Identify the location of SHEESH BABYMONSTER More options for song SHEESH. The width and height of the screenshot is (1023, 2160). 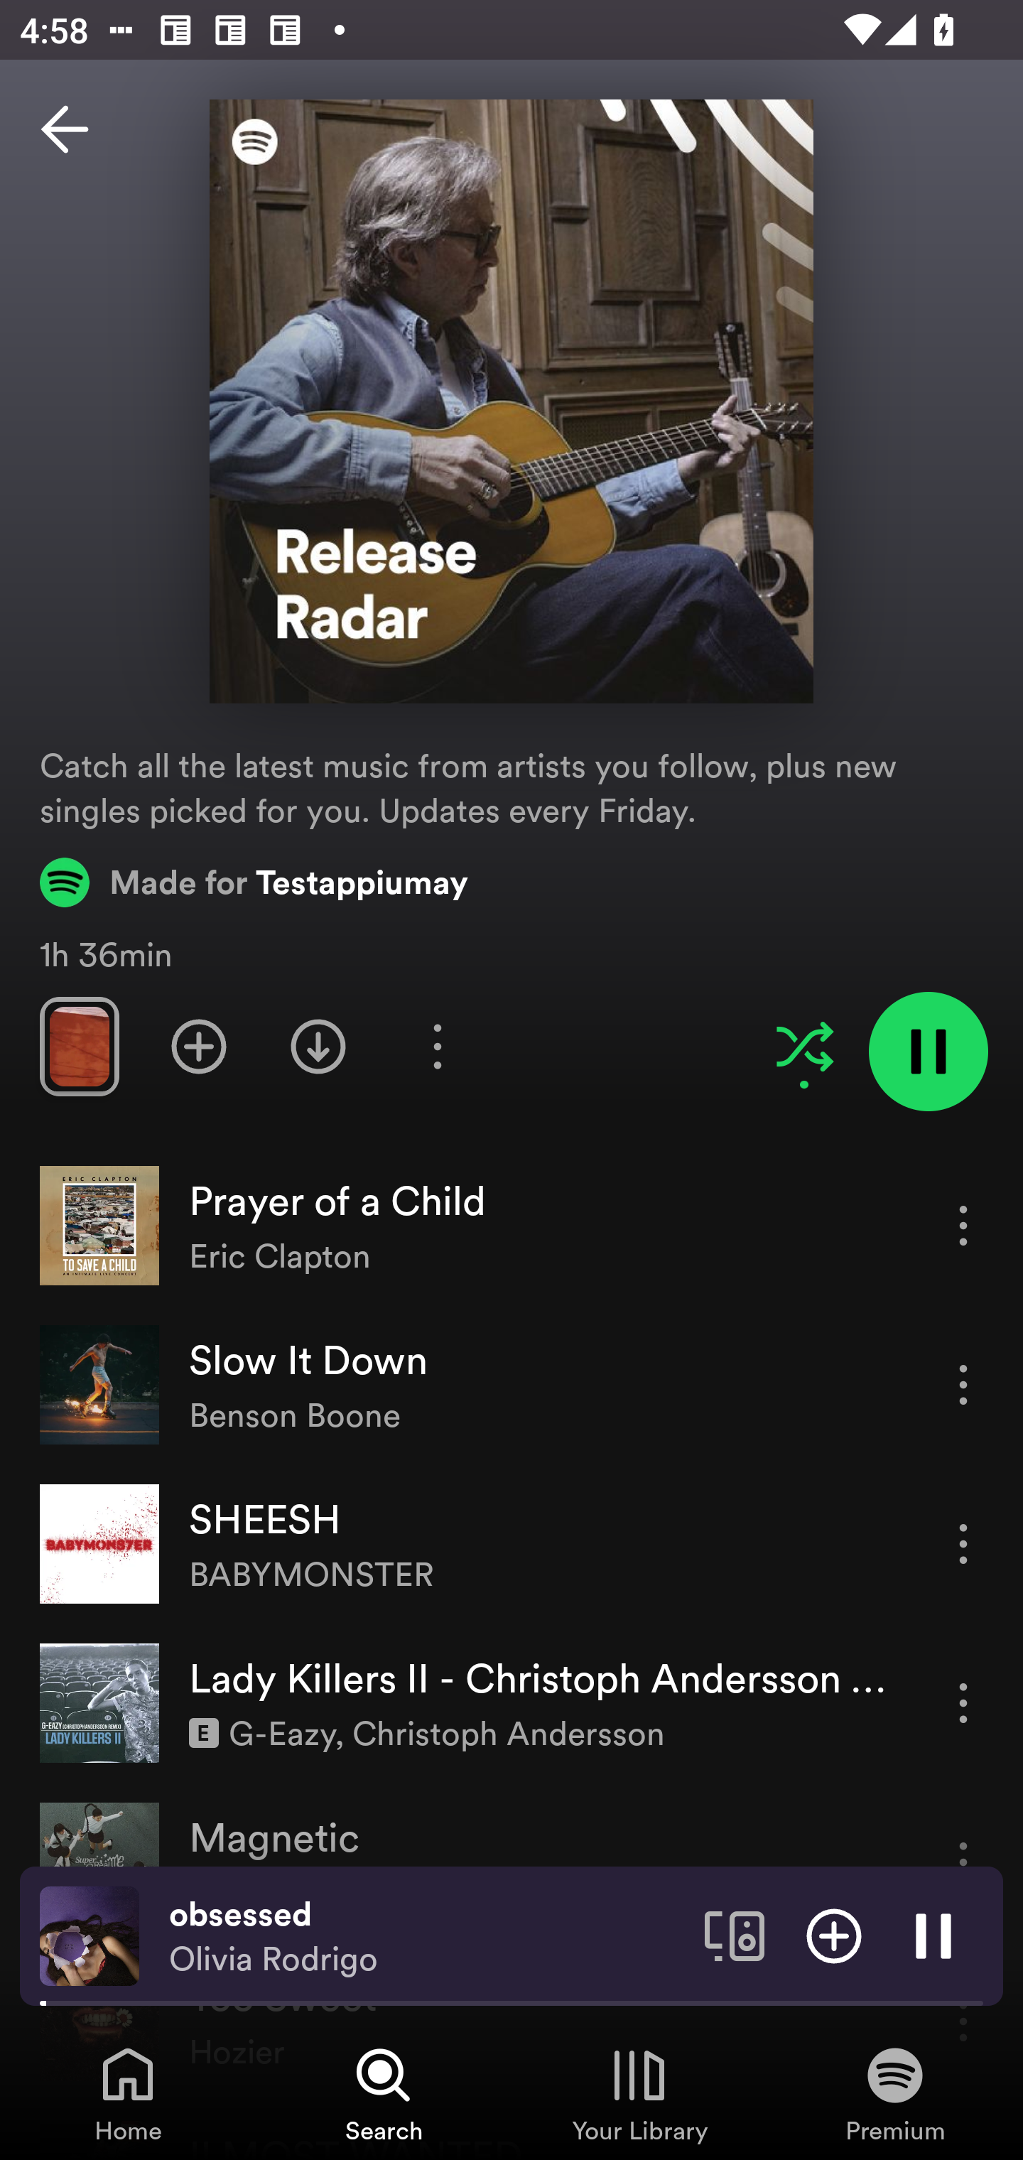
(511, 1545).